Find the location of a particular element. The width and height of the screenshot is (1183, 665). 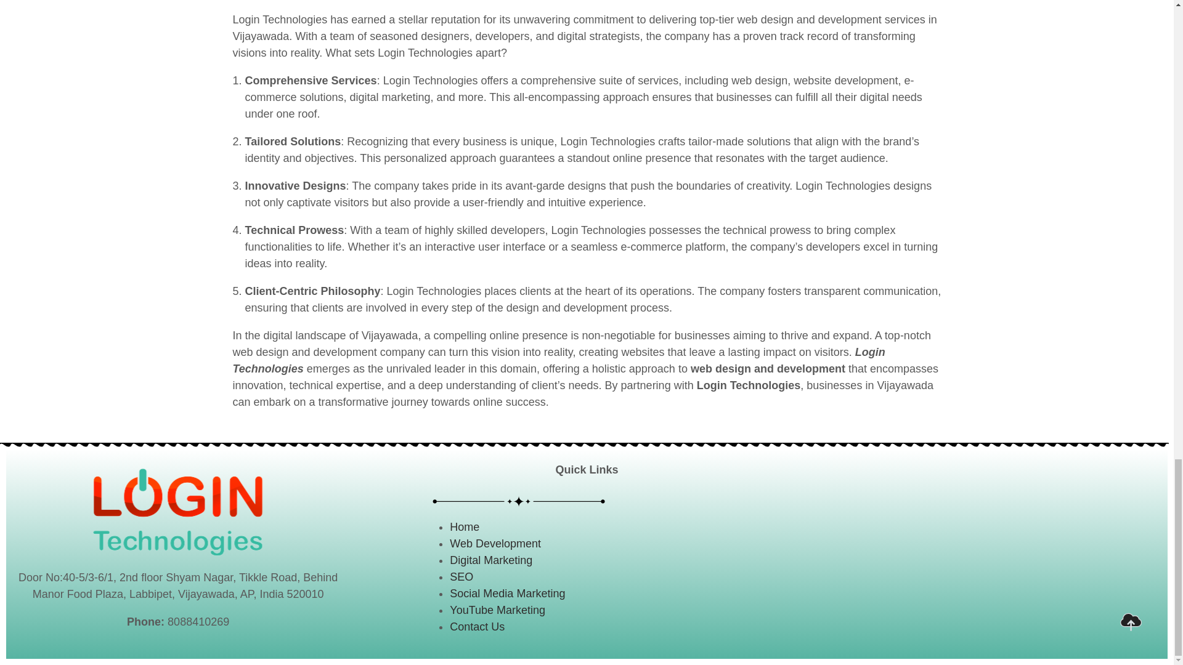

Web Development is located at coordinates (495, 543).